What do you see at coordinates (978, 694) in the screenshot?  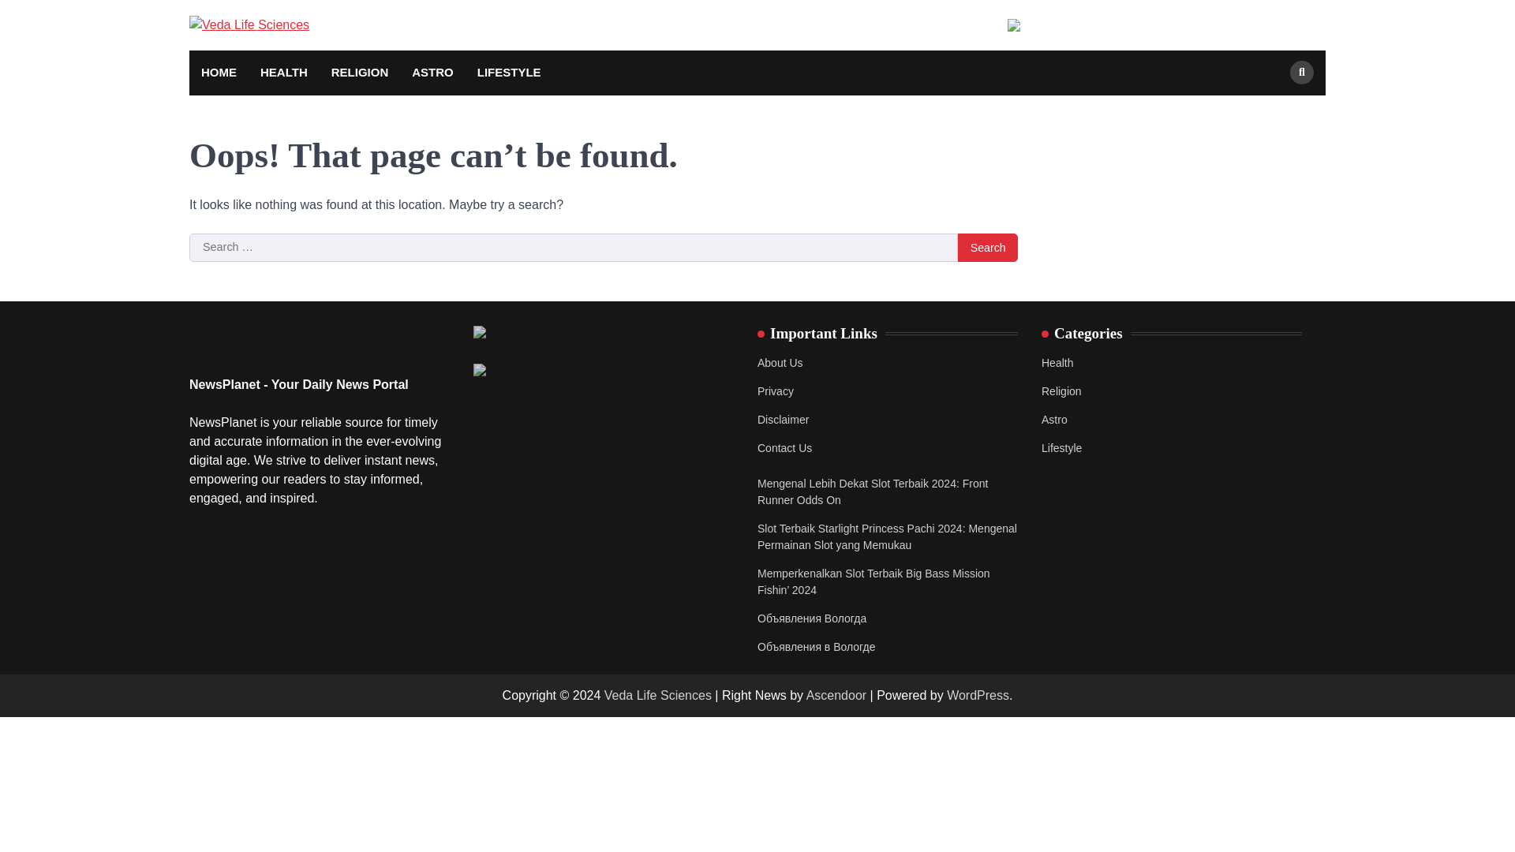 I see `WordPress` at bounding box center [978, 694].